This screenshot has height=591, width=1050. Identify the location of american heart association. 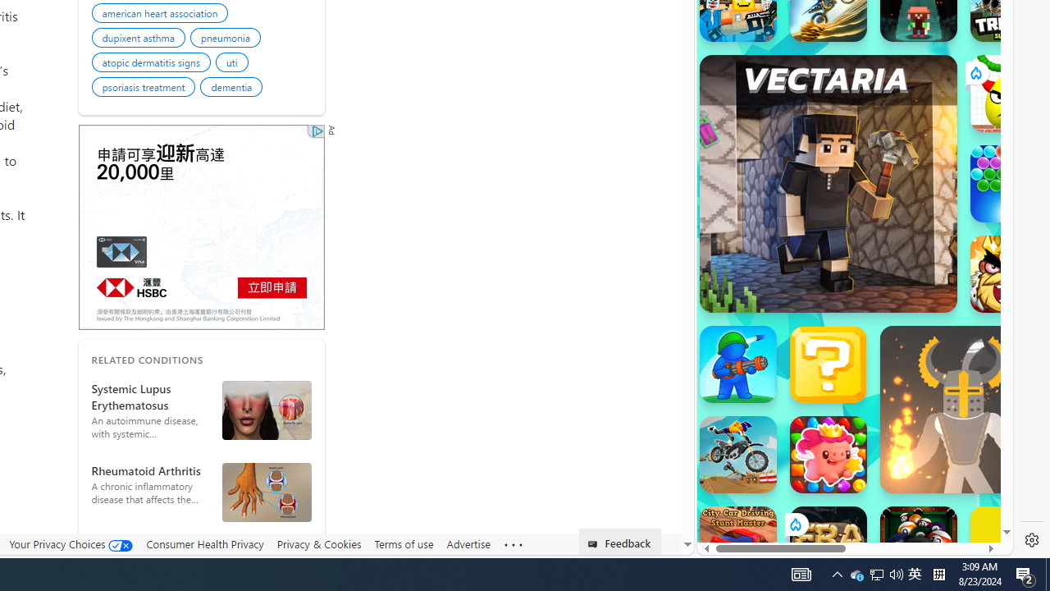
(162, 15).